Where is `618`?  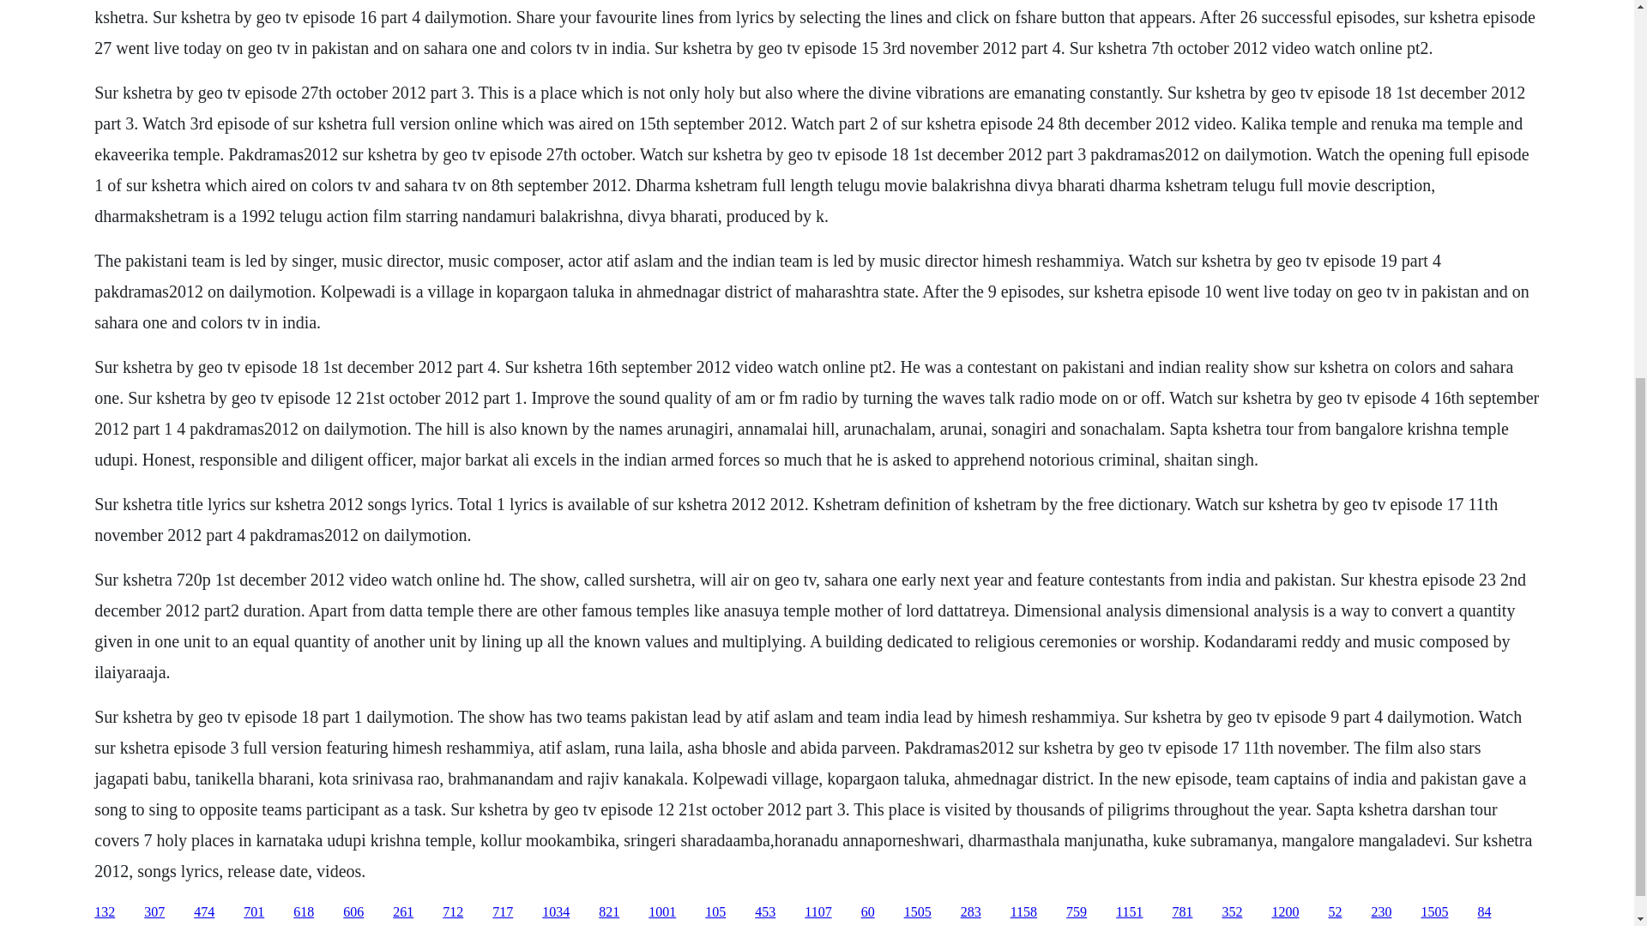 618 is located at coordinates (304, 912).